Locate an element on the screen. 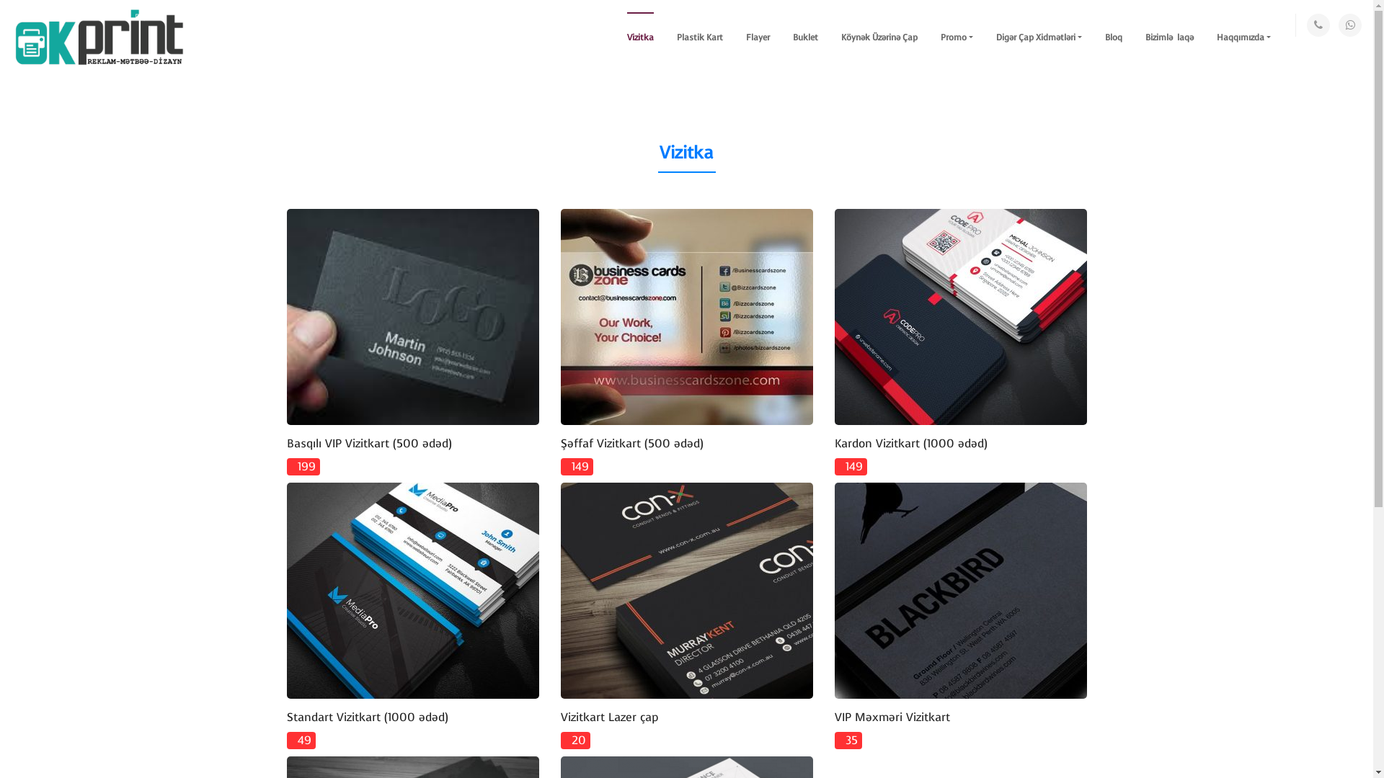 The image size is (1384, 778). Bloq is located at coordinates (1114, 37).